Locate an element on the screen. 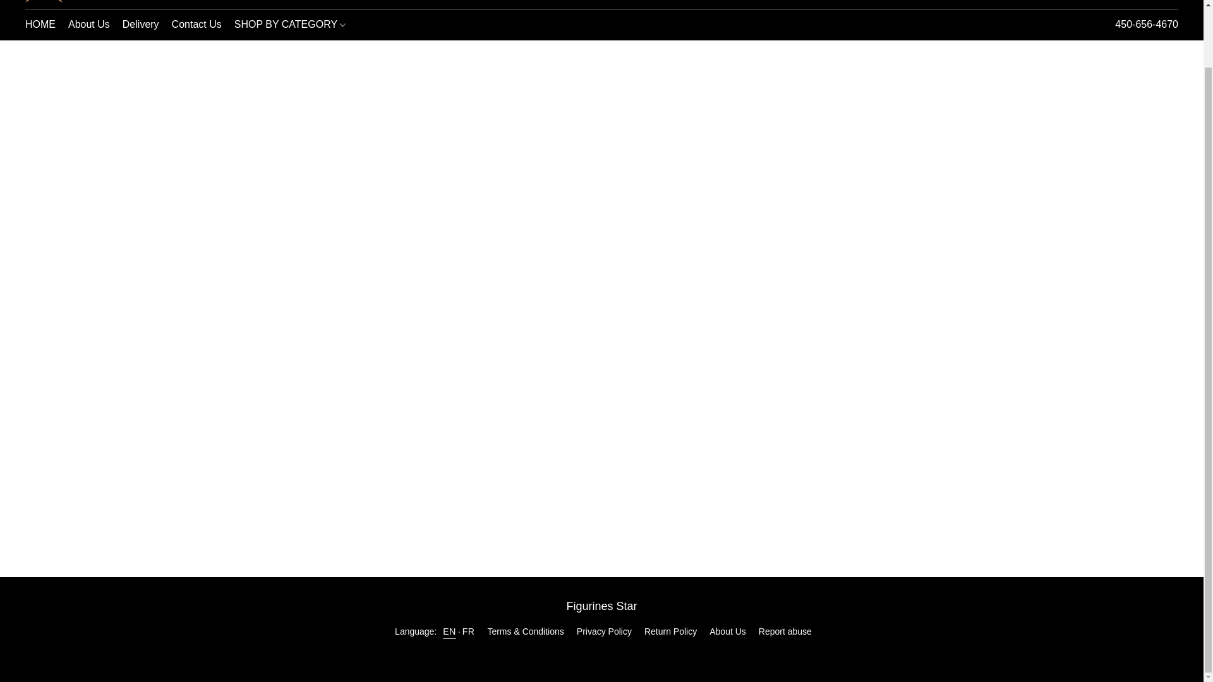 The height and width of the screenshot is (682, 1213). Privacy Policy is located at coordinates (604, 631).